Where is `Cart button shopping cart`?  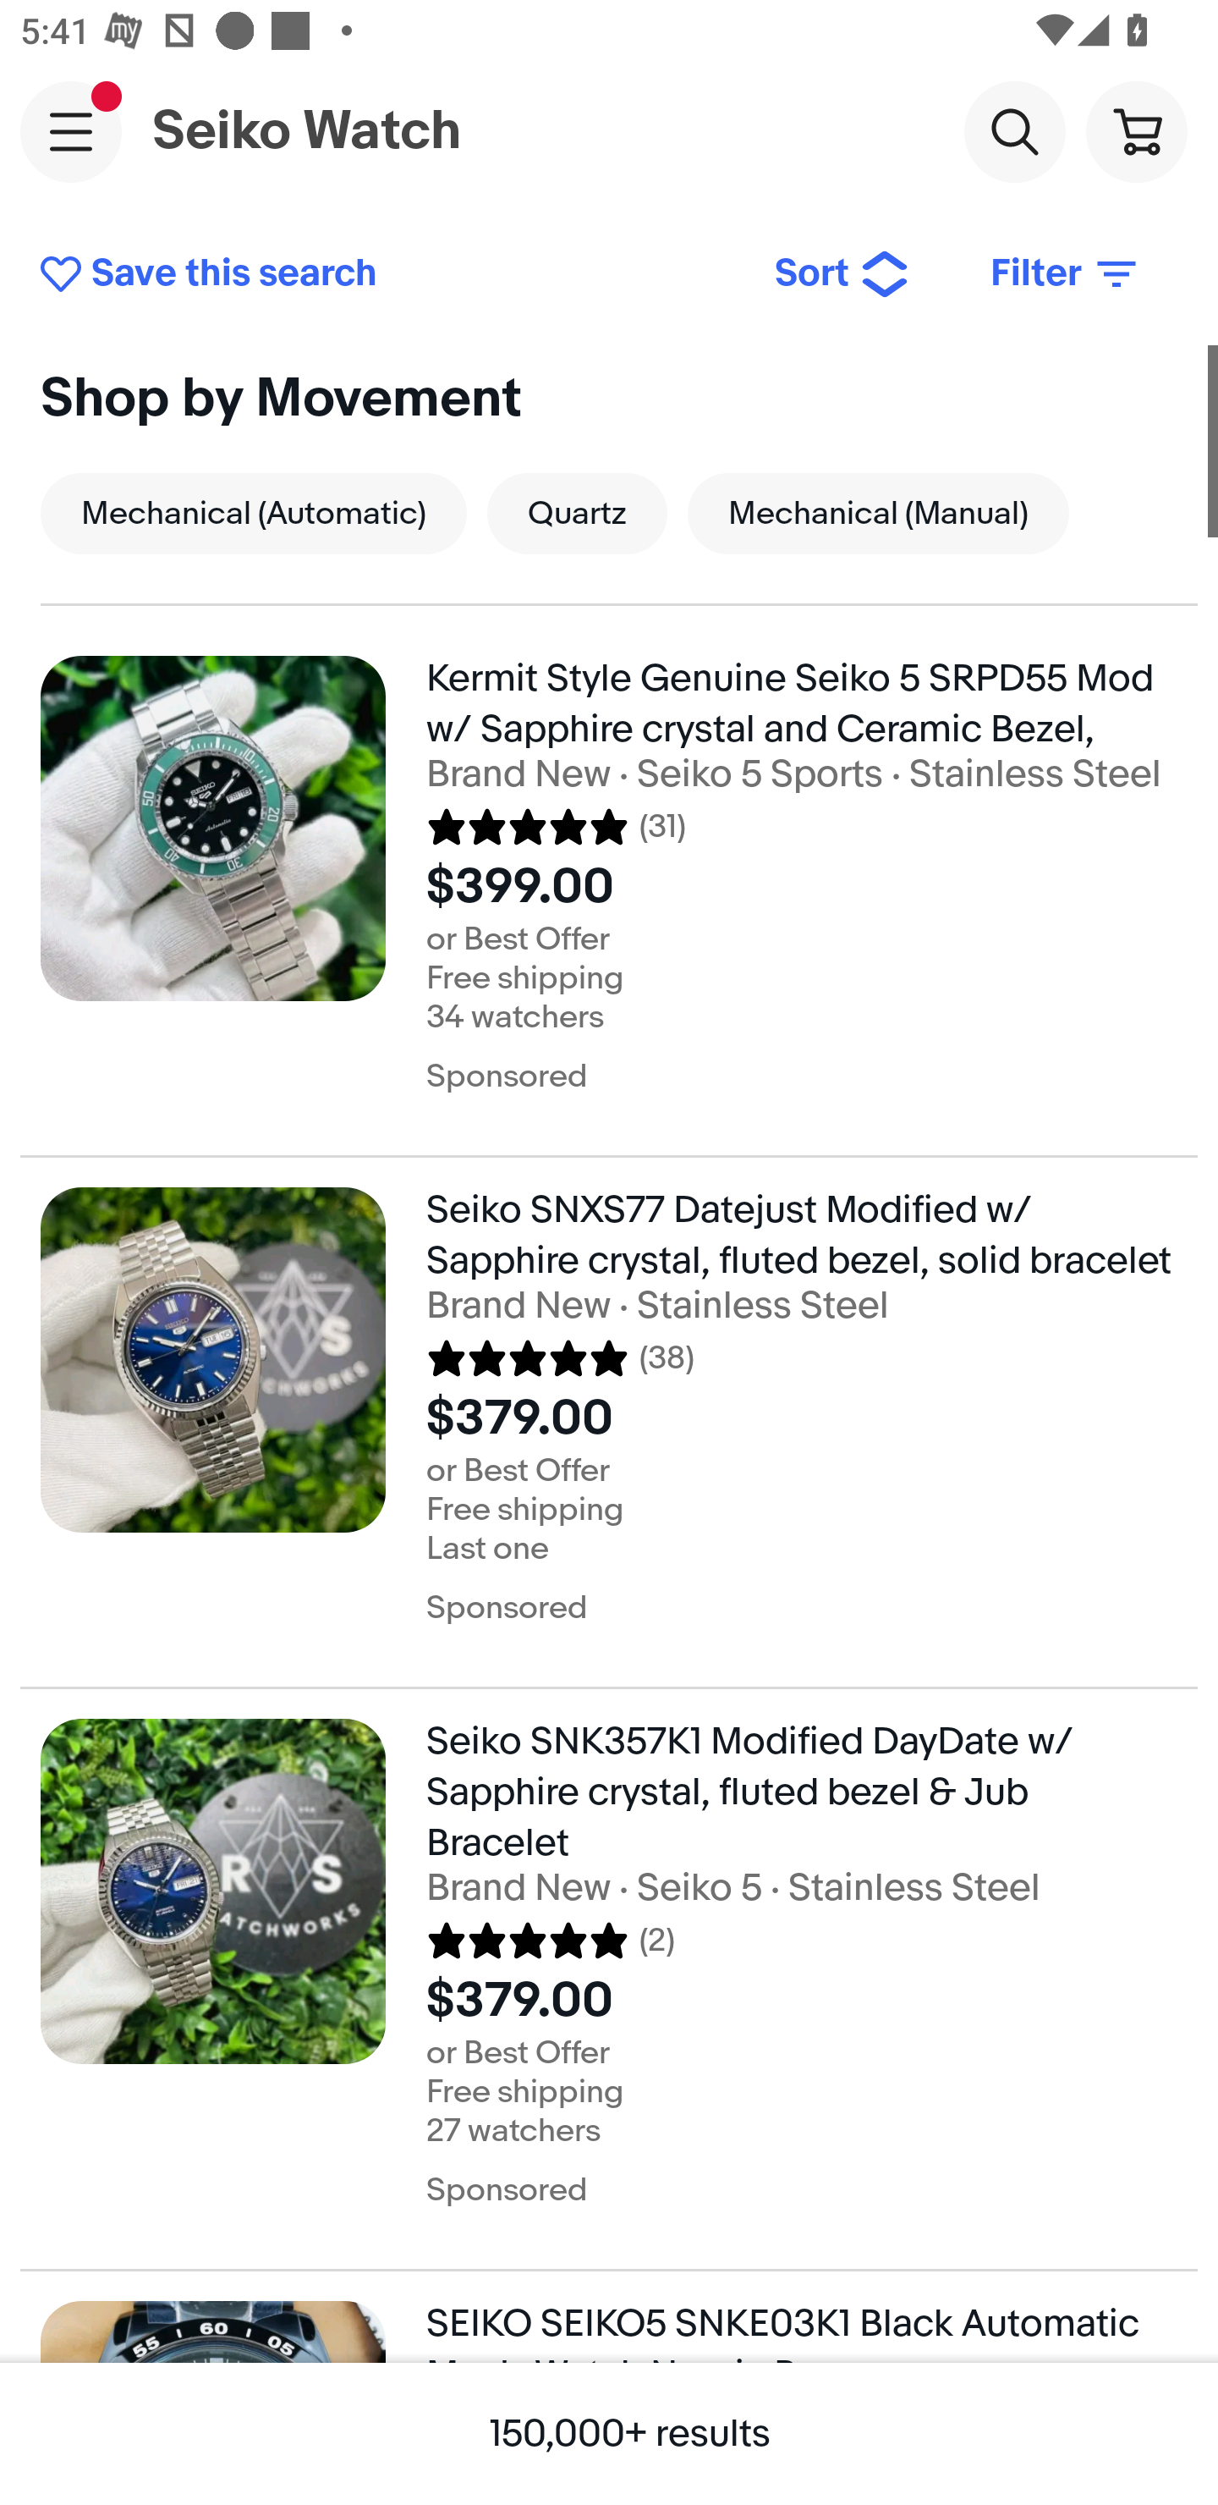 Cart button shopping cart is located at coordinates (1136, 130).